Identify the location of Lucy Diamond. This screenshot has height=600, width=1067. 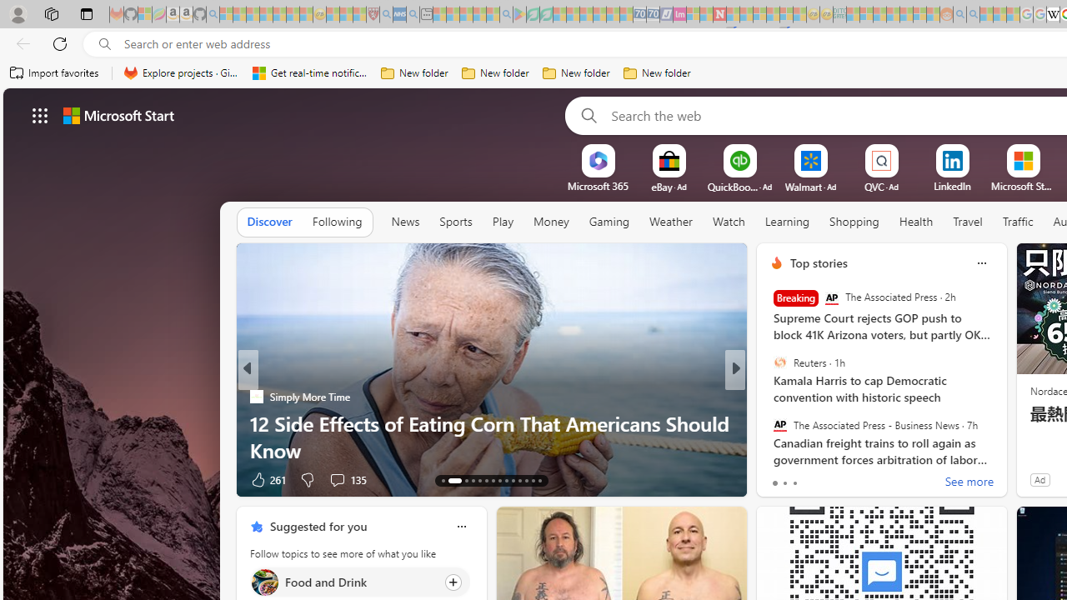
(769, 423).